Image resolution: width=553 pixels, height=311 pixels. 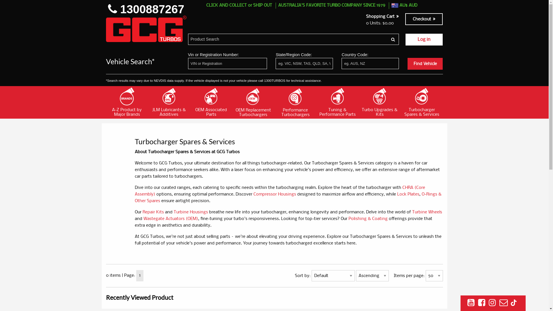 I want to click on Checkout, so click(x=424, y=19).